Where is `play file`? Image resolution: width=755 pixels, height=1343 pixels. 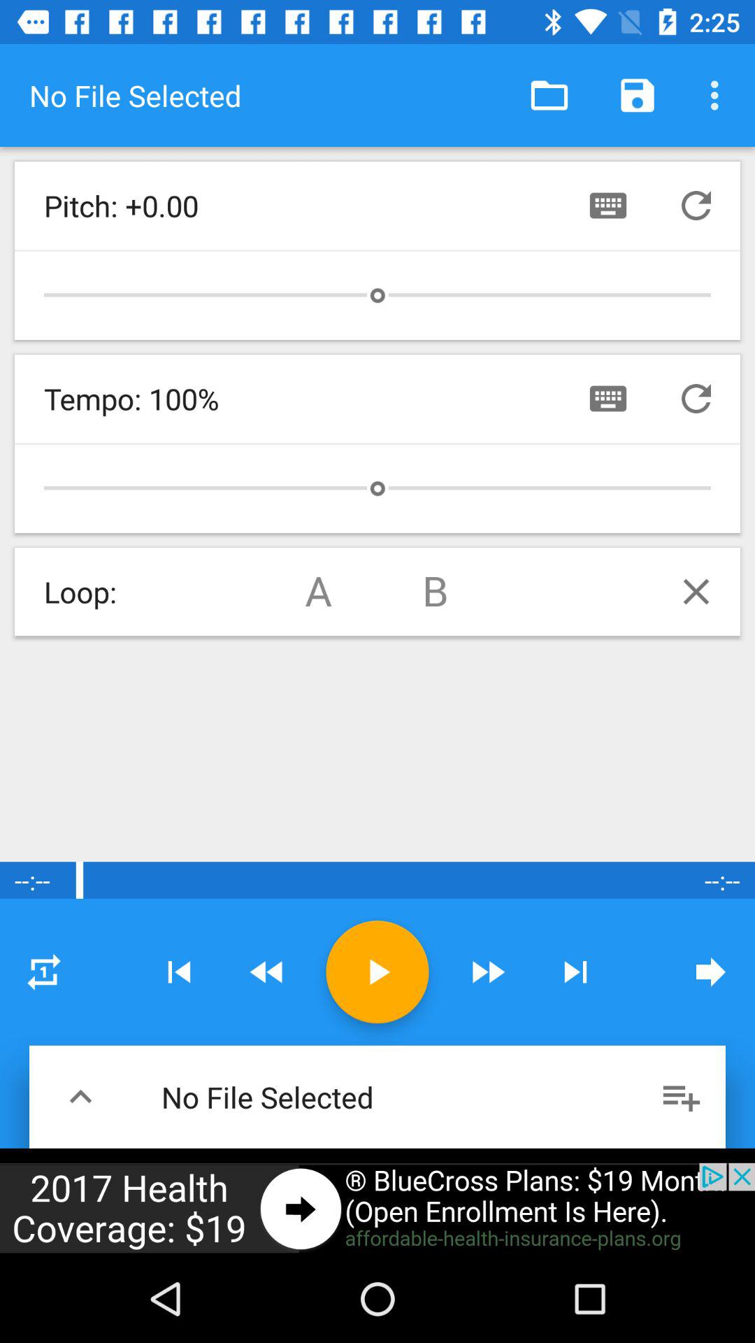 play file is located at coordinates (377, 972).